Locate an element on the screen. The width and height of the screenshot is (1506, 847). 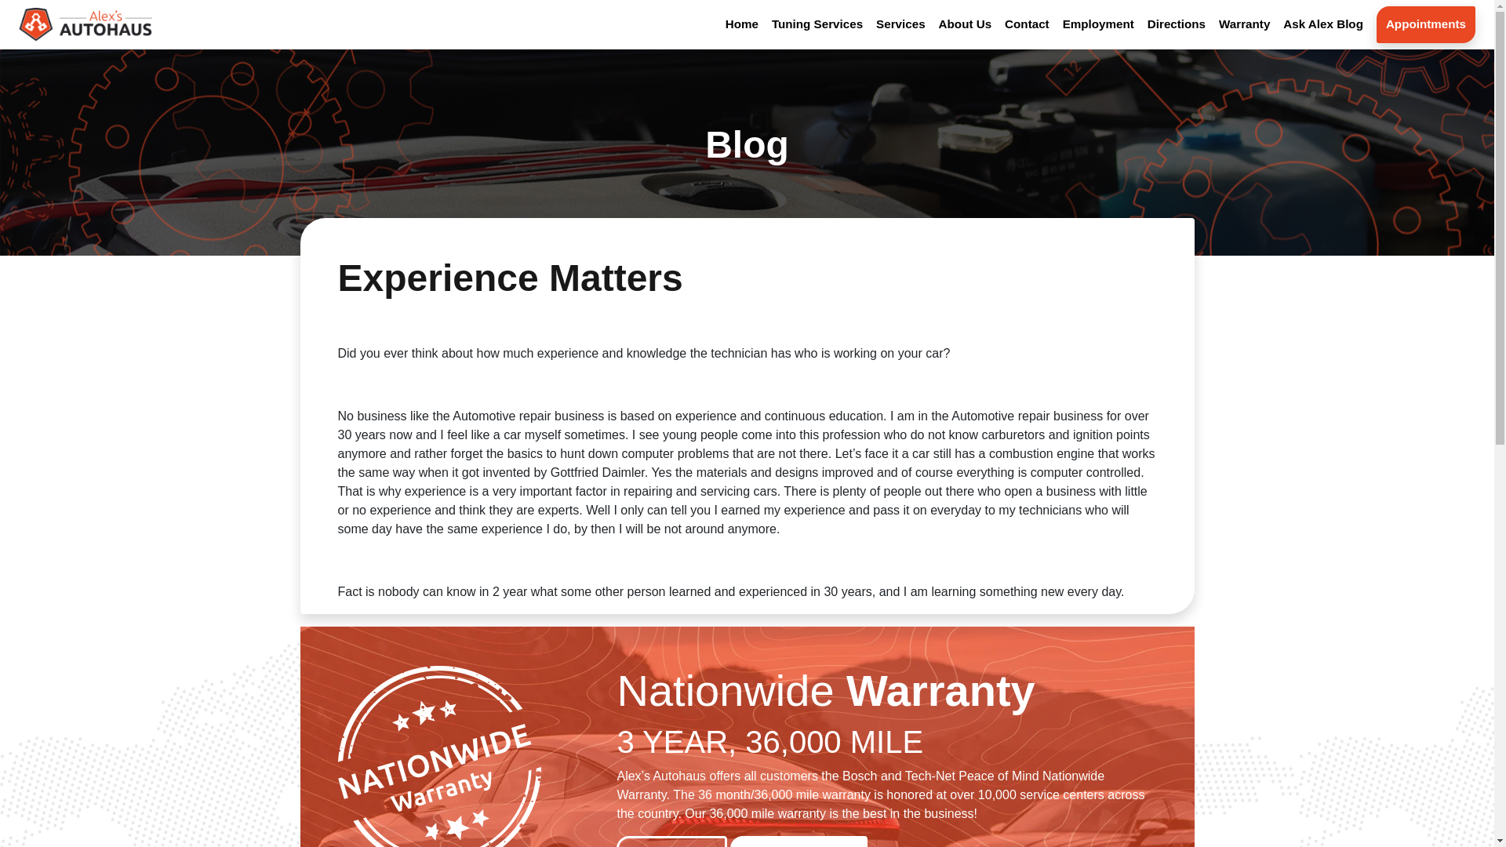
Home is located at coordinates (742, 25).